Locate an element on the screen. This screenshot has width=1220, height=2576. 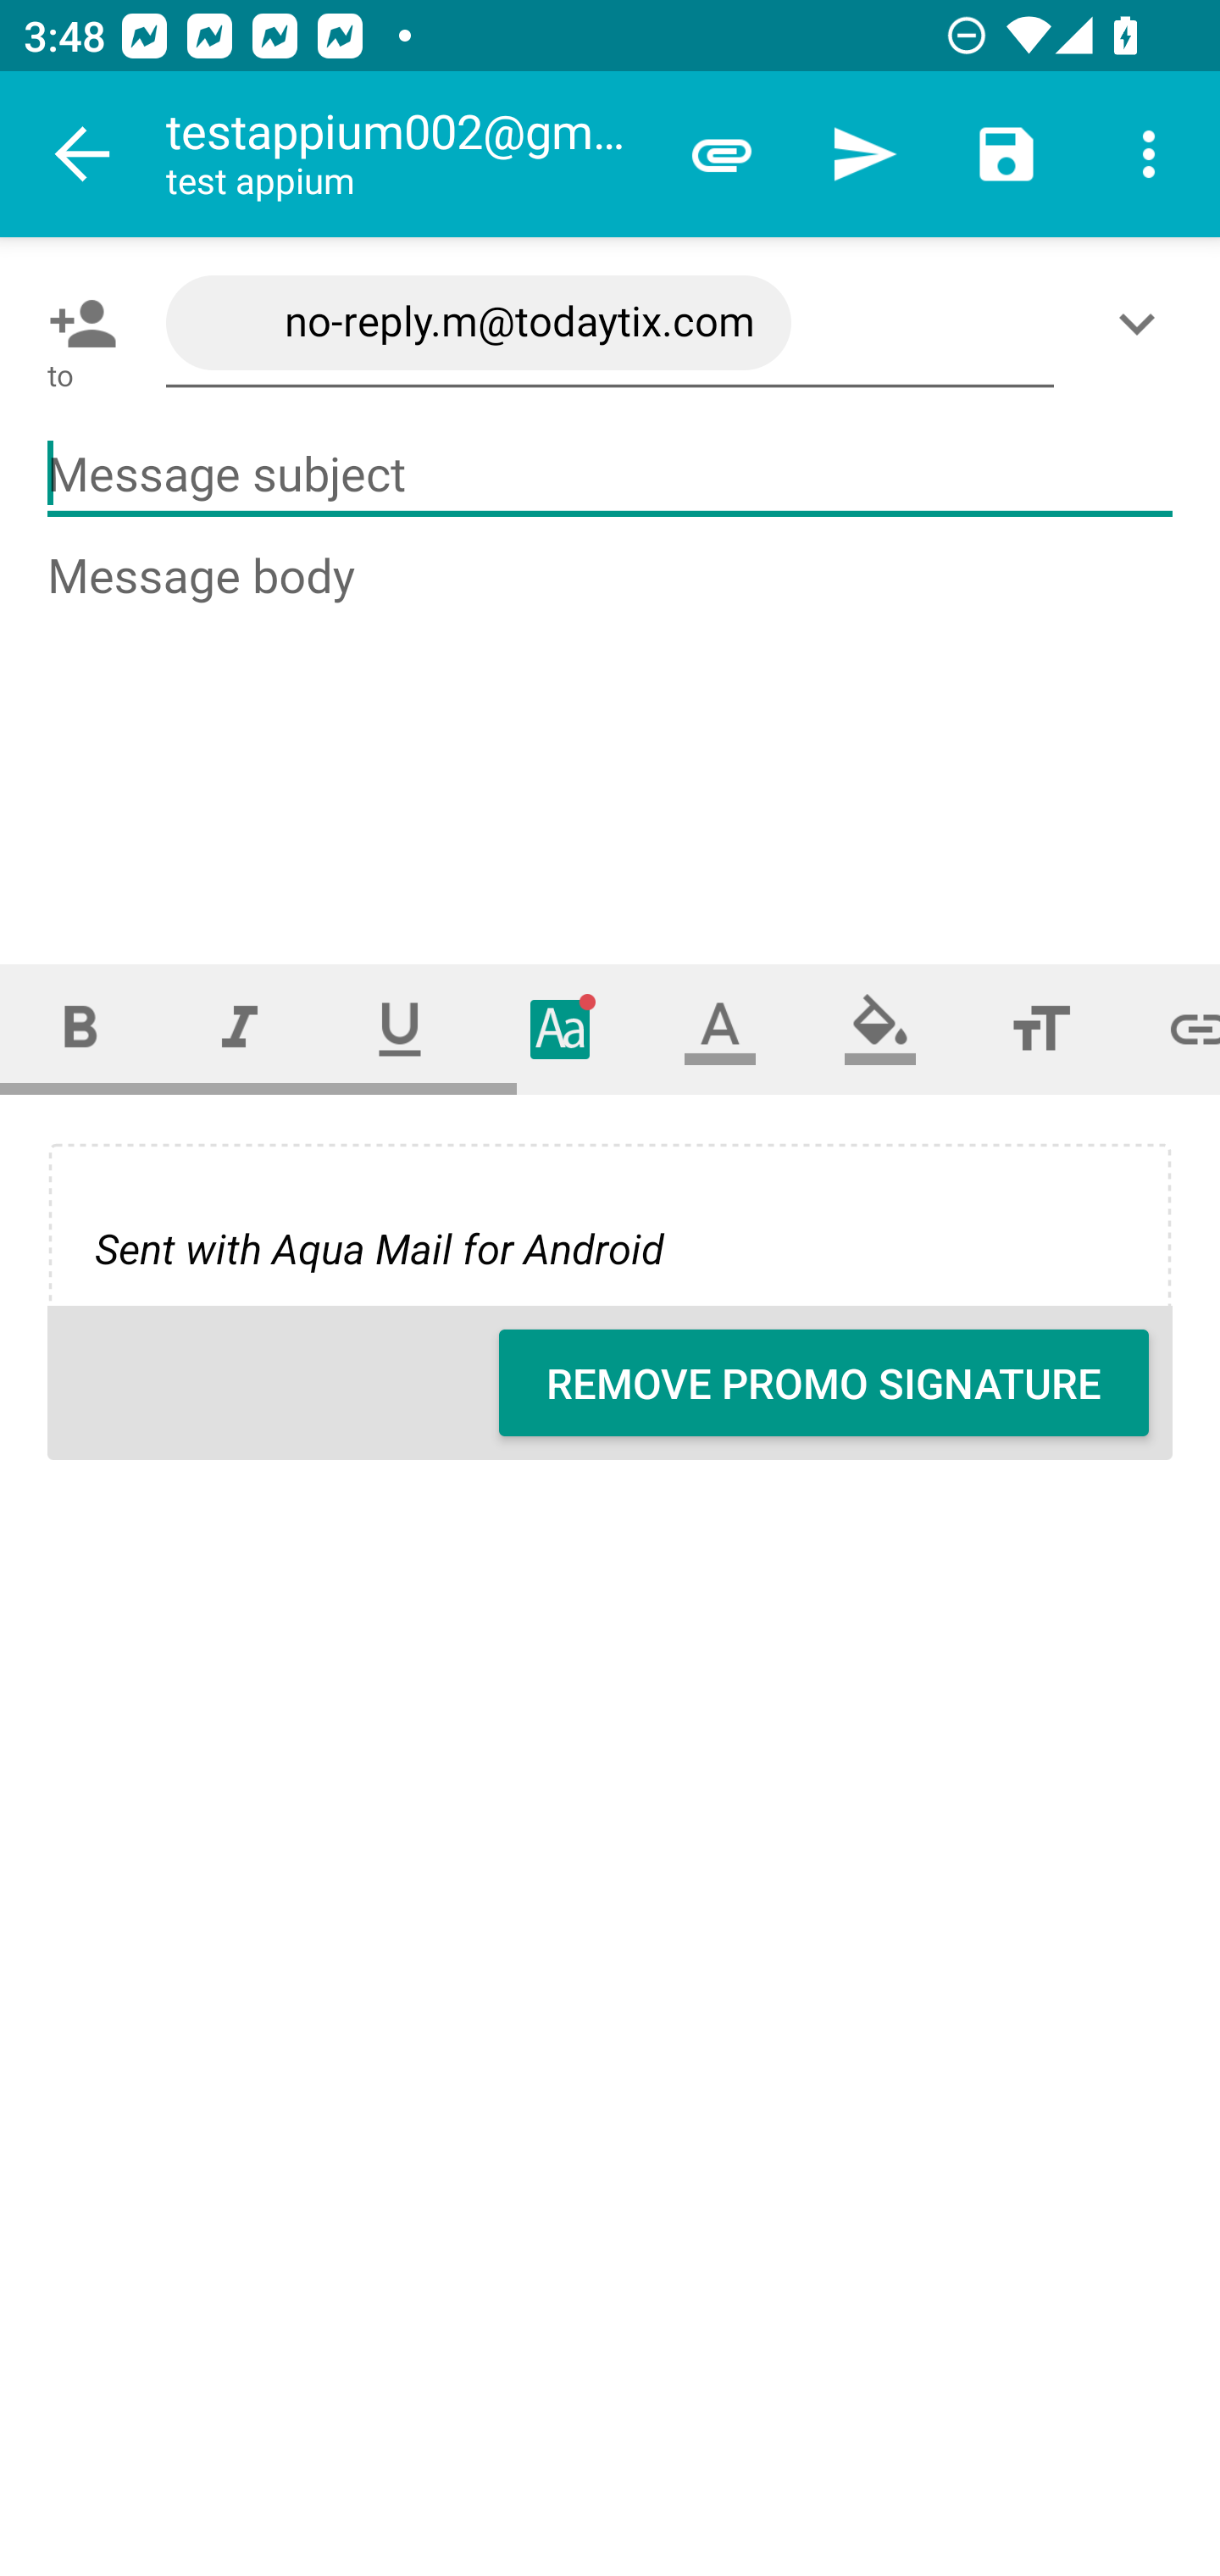
REMOVE PROMO SIGNATURE is located at coordinates (823, 1383).